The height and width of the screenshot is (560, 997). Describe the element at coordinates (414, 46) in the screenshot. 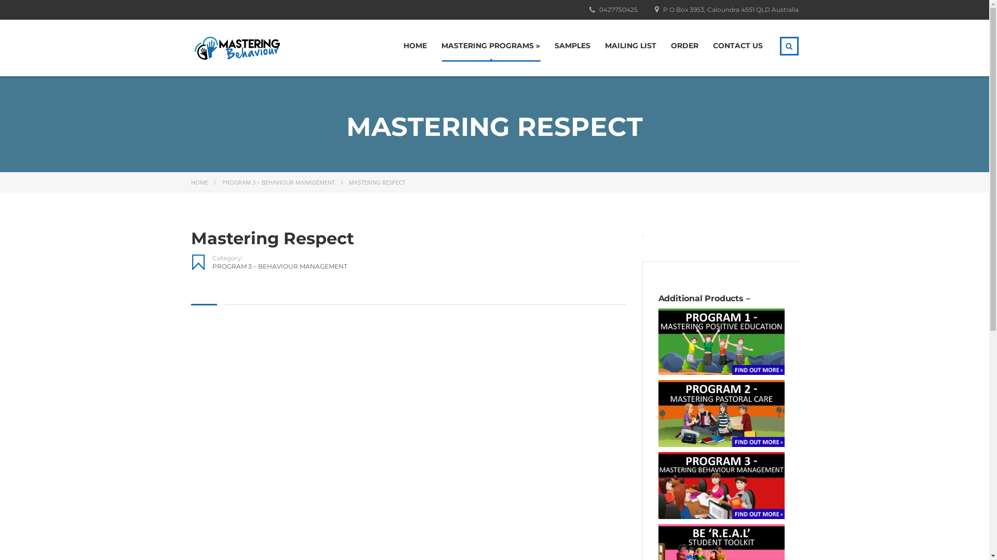

I see `HOME` at that location.